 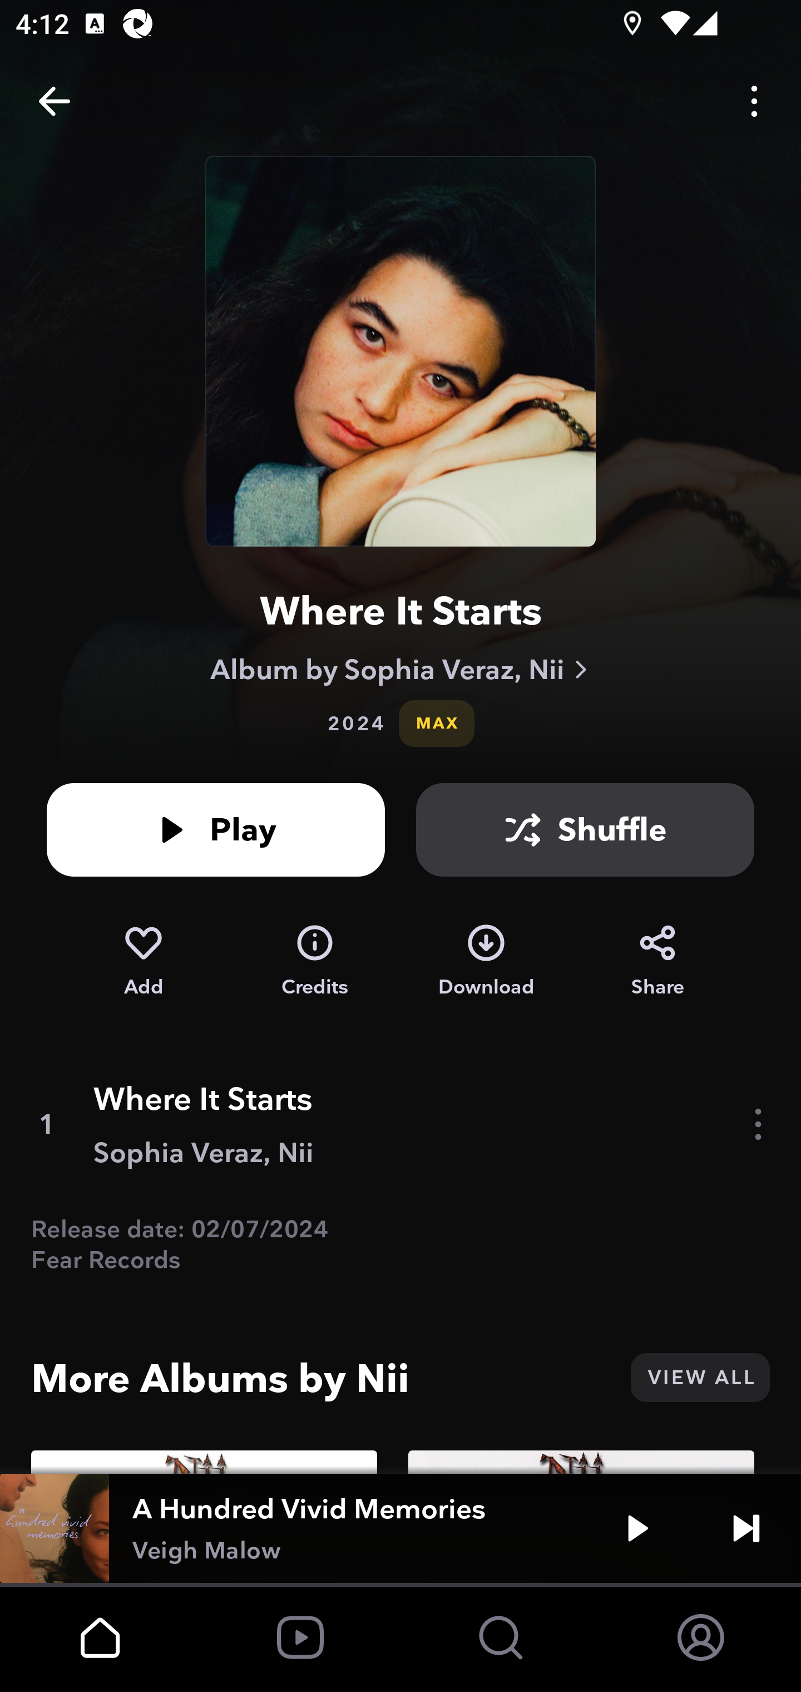 What do you see at coordinates (400, 1124) in the screenshot?
I see `1 Where It Starts Sophia Veraz, Nii` at bounding box center [400, 1124].